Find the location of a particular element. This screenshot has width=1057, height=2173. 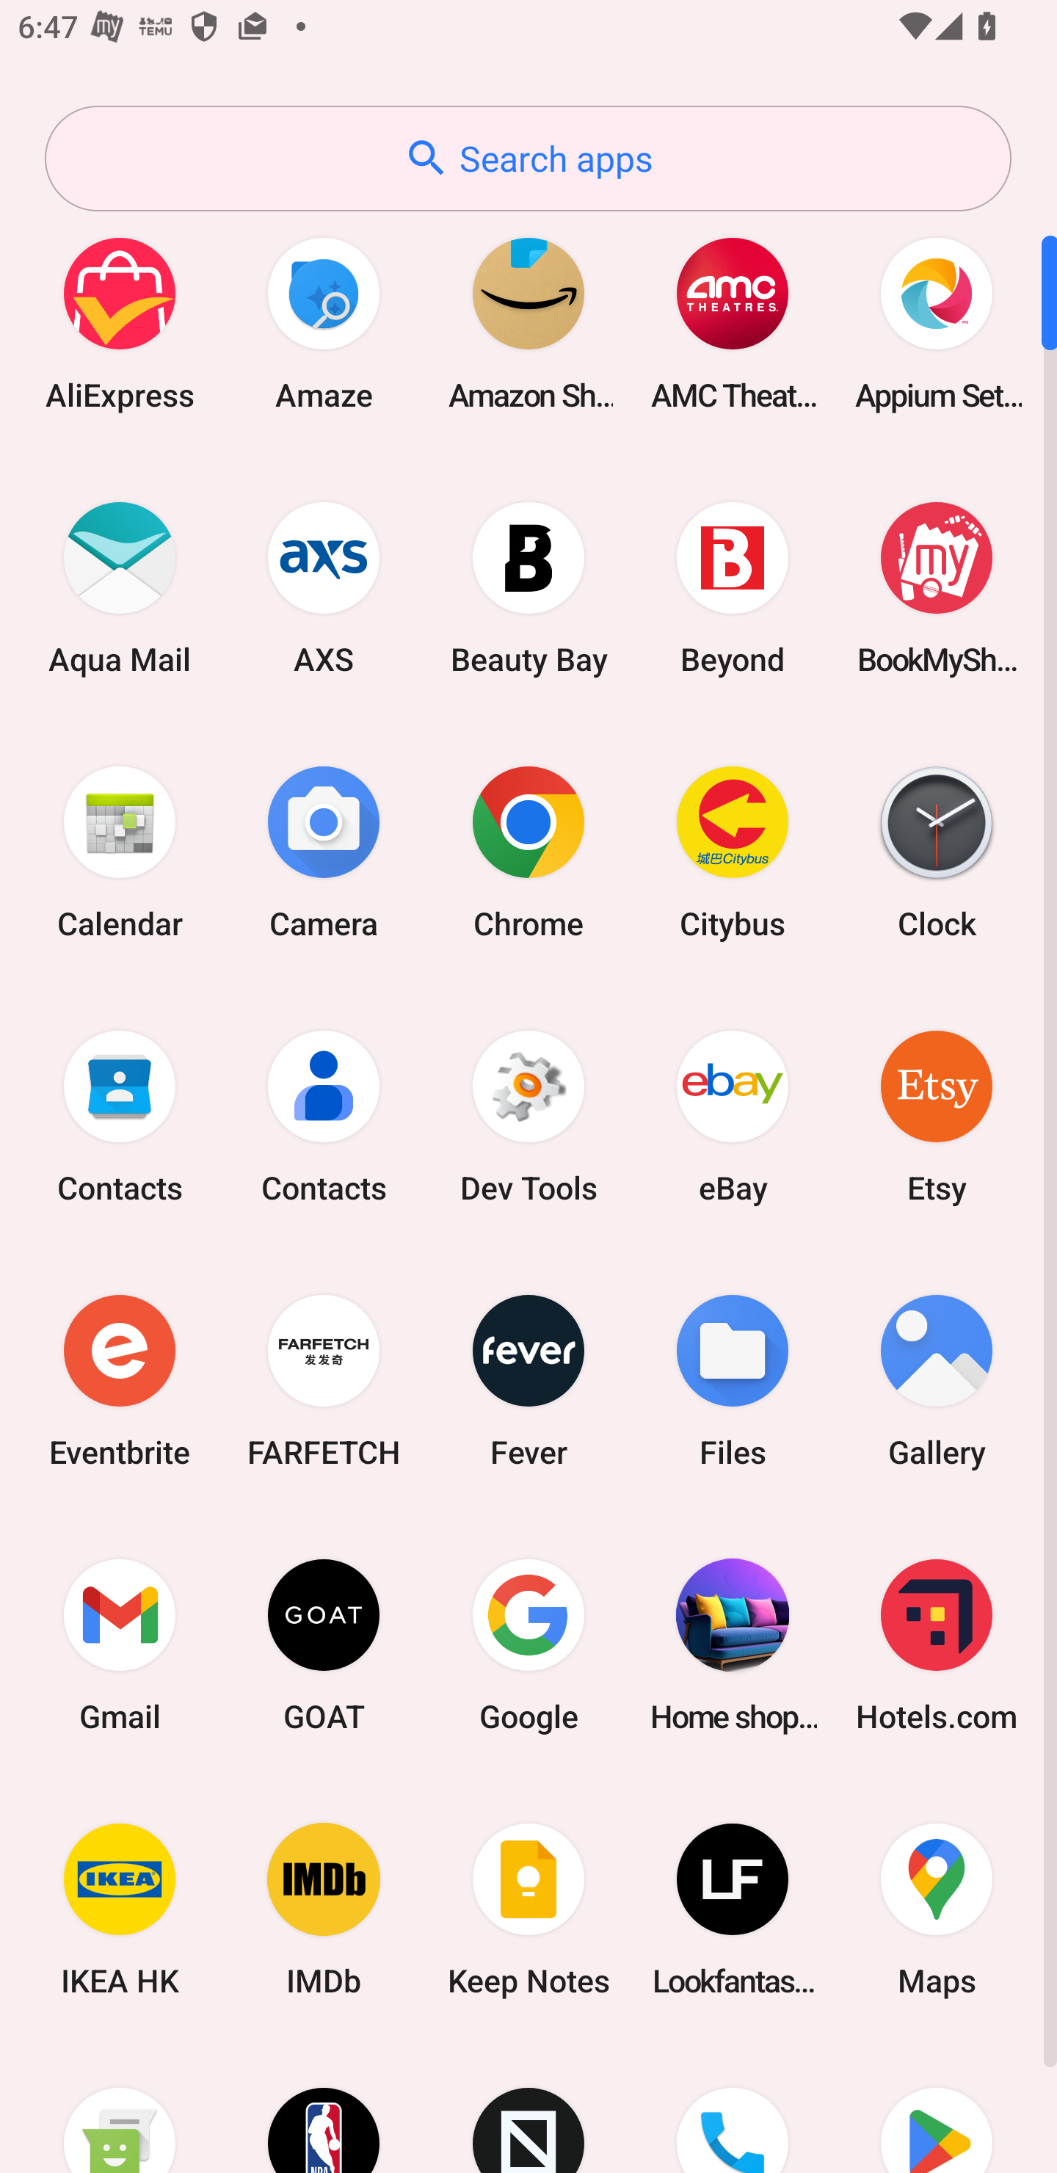

NBA is located at coordinates (324, 2108).